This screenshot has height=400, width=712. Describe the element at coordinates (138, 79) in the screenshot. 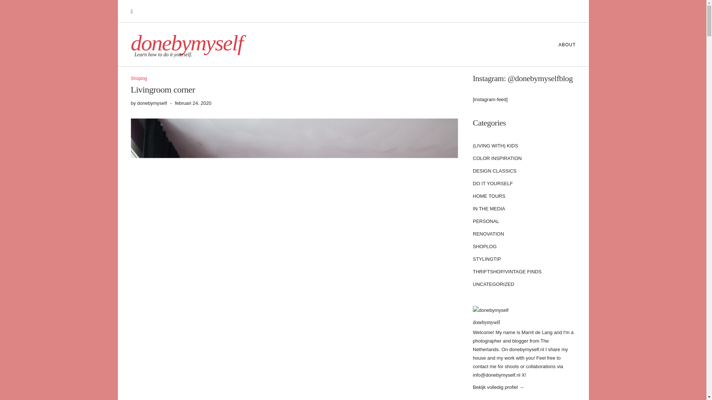

I see `Shoplog` at that location.